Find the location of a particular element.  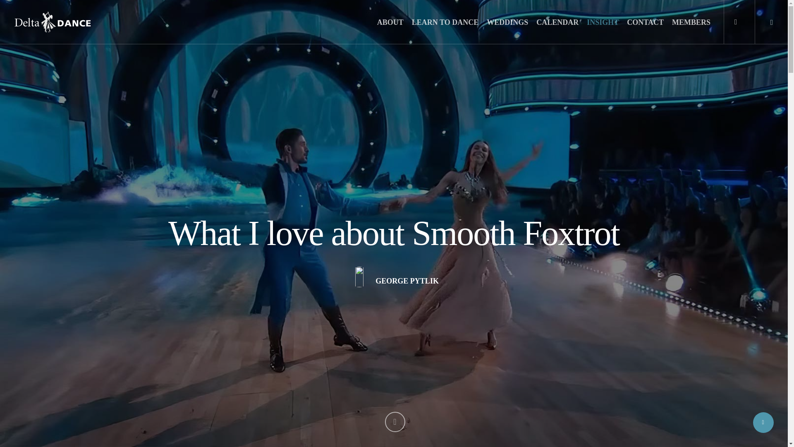

LEARN TO DANCE is located at coordinates (445, 22).